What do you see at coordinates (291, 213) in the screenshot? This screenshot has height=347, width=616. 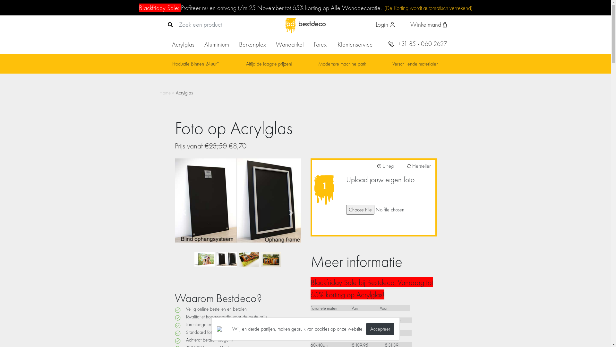 I see `Next` at bounding box center [291, 213].